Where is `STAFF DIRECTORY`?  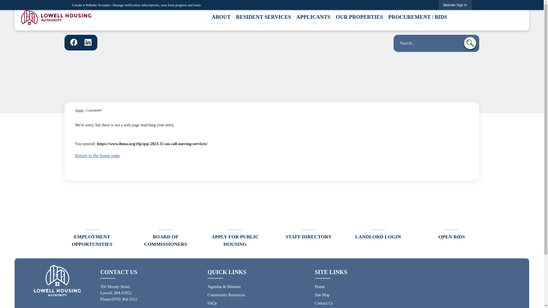
STAFF DIRECTORY is located at coordinates (309, 217).